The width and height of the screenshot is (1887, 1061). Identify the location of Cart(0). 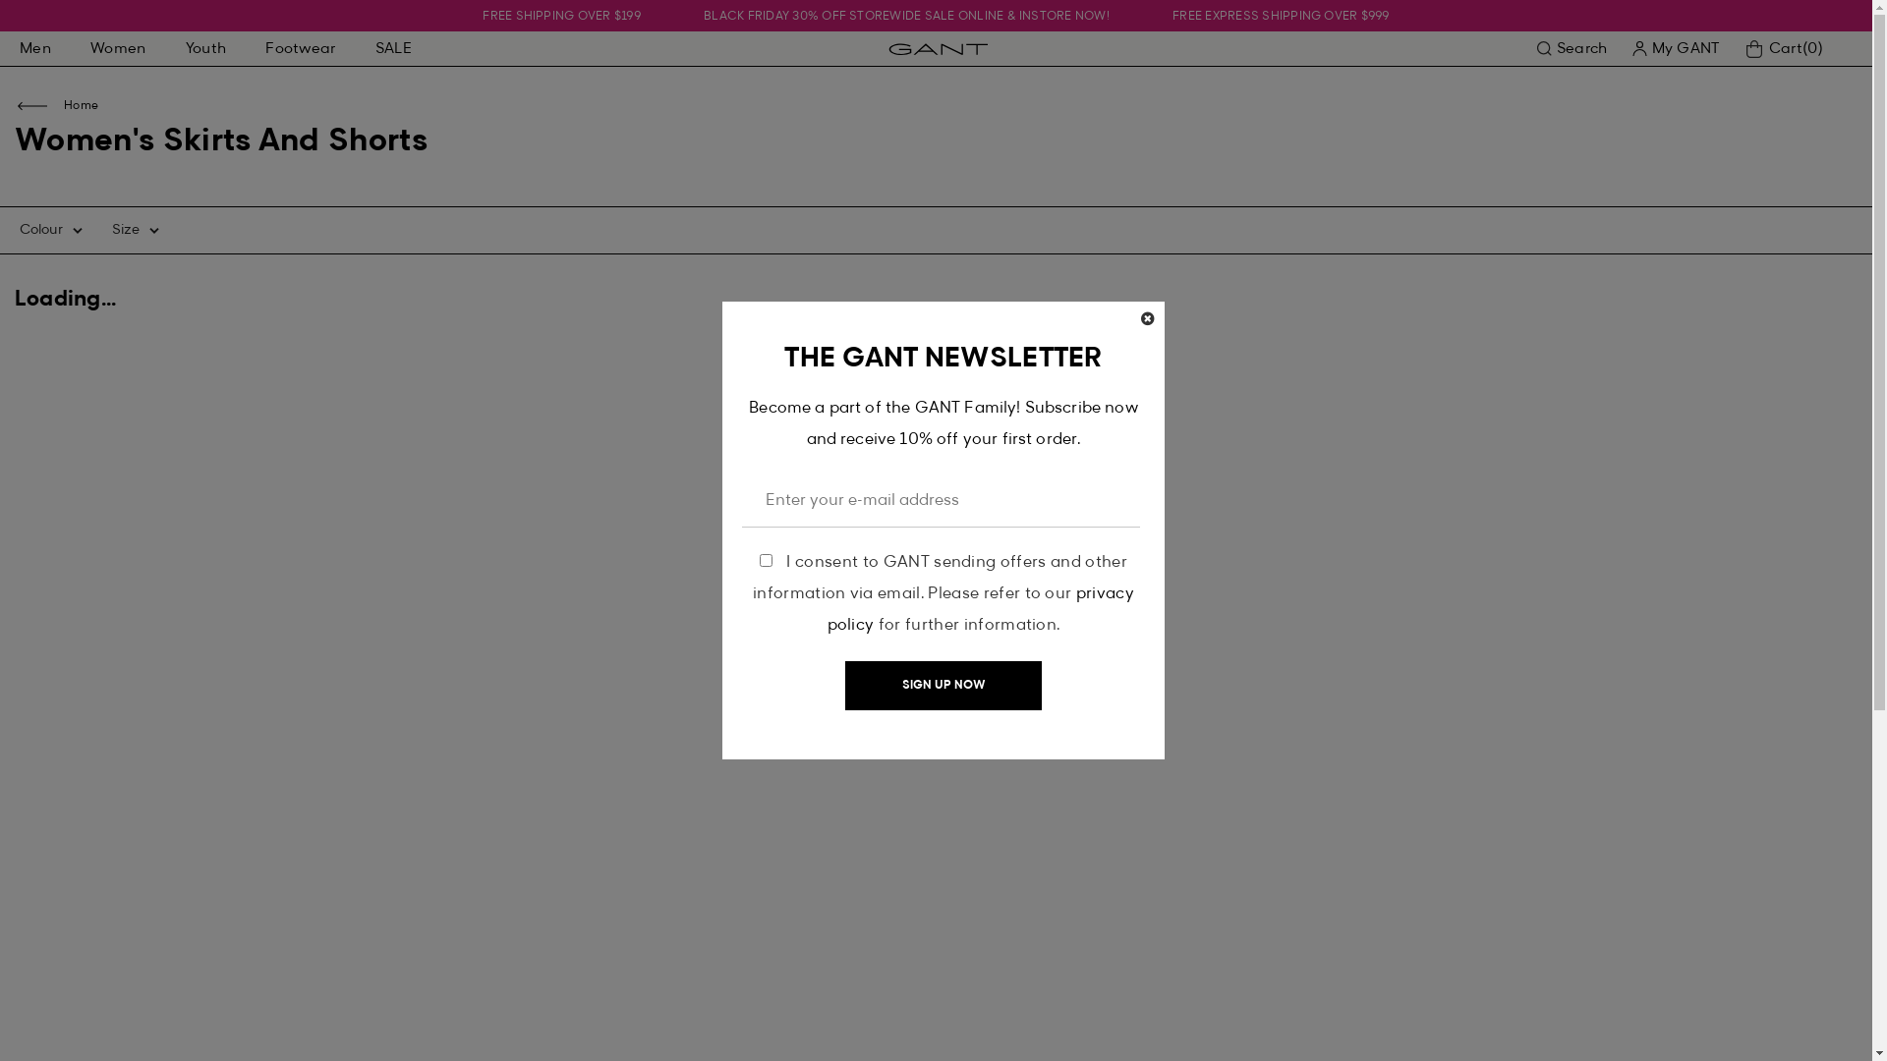
(1784, 49).